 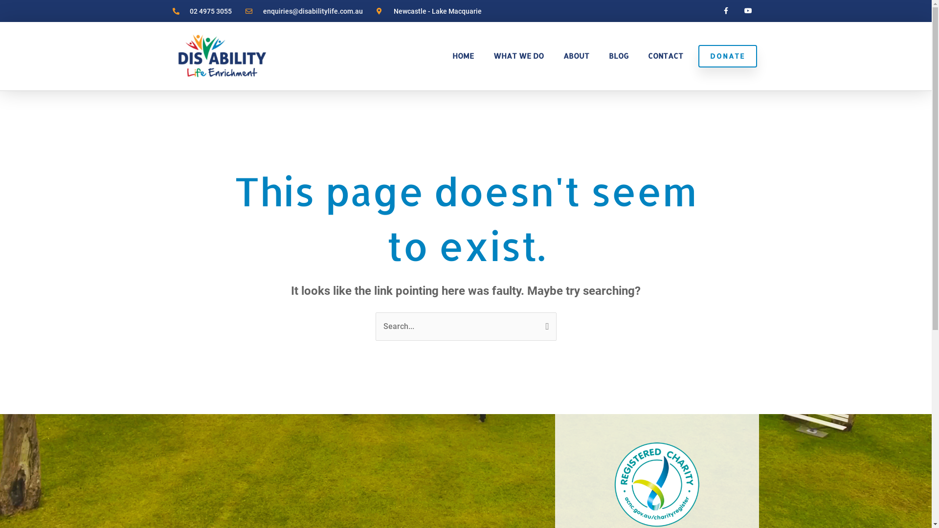 I want to click on ABOUT, so click(x=576, y=56).